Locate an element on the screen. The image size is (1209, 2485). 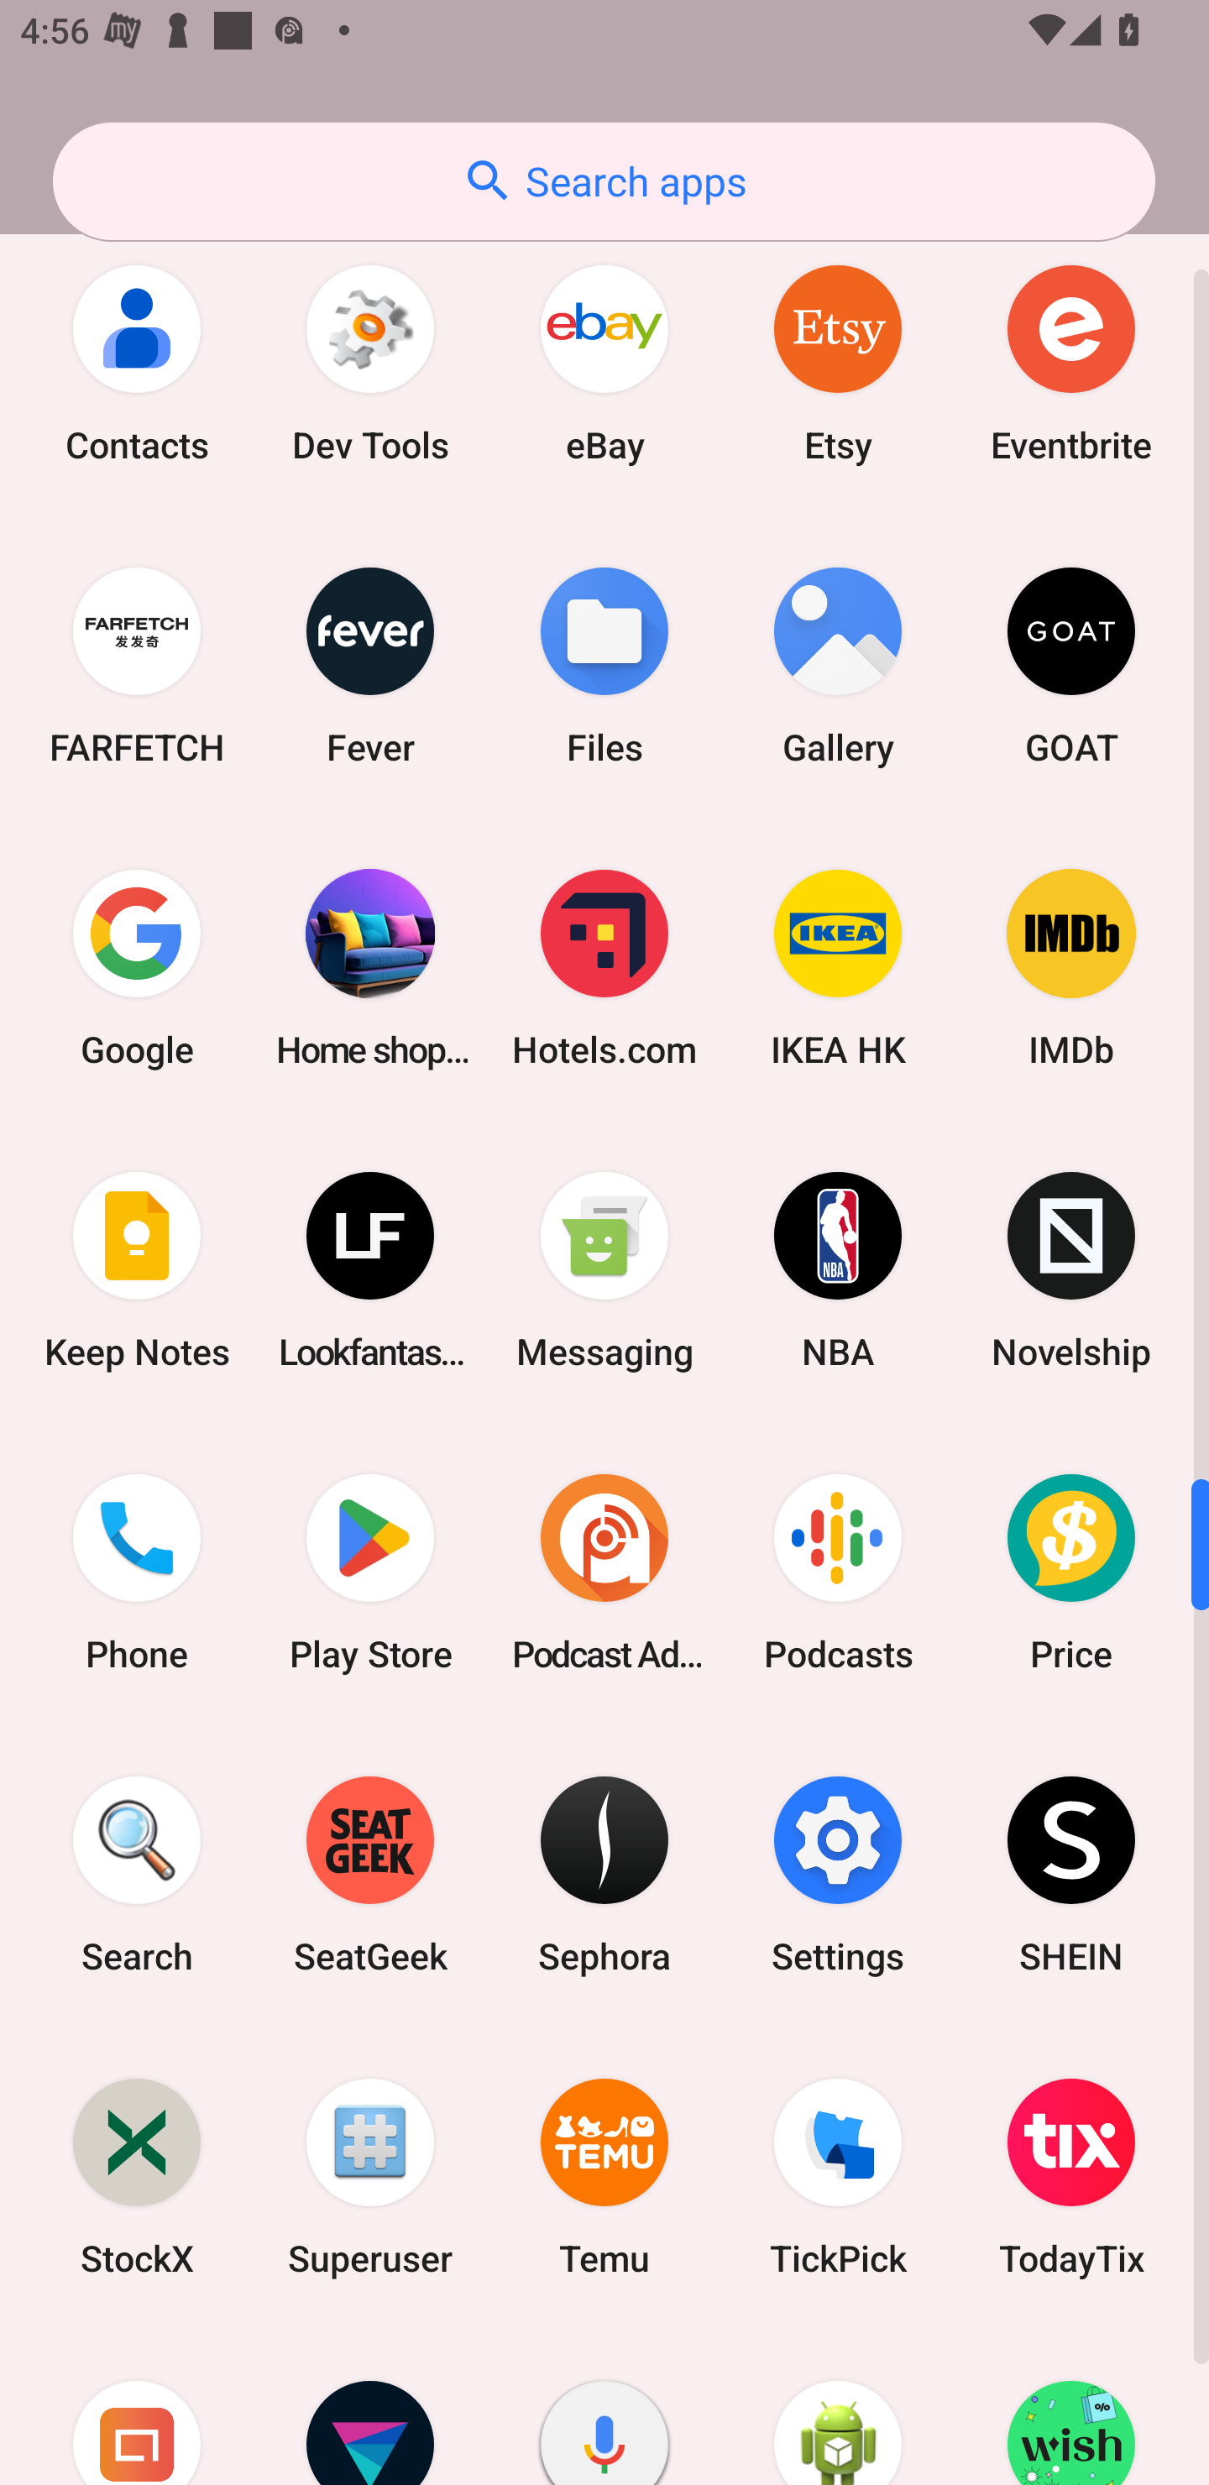
Price is located at coordinates (1071, 1573).